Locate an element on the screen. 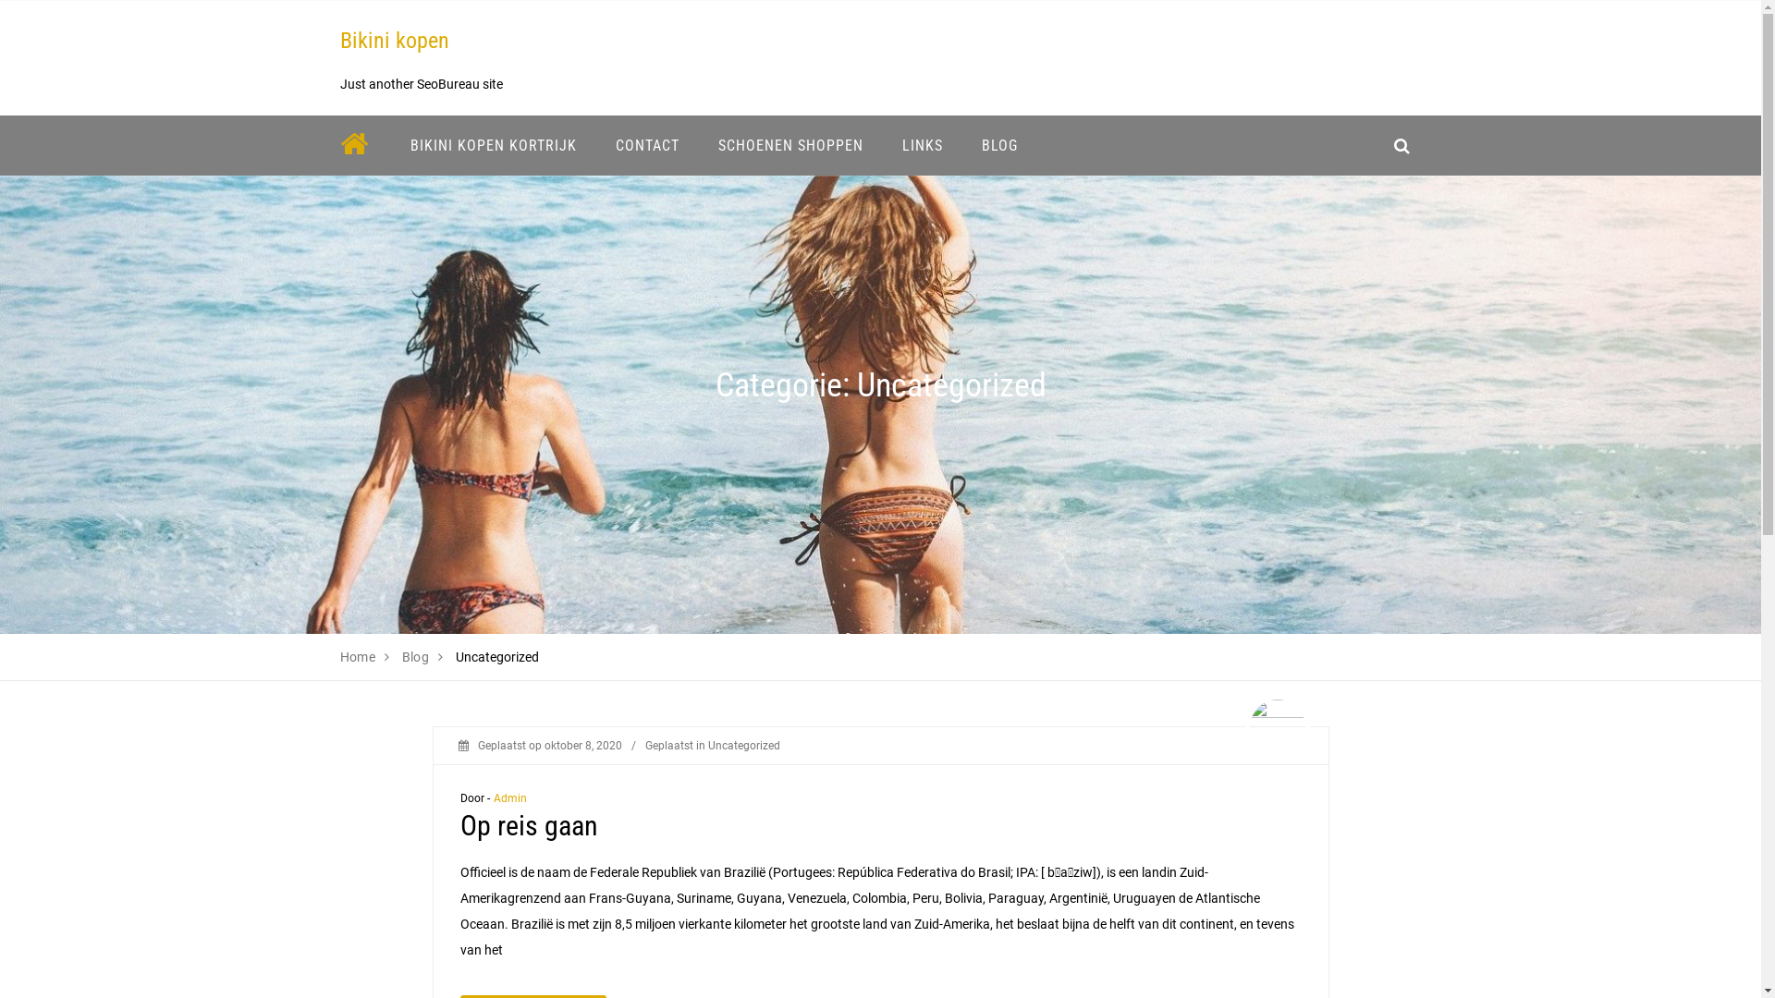 The image size is (1775, 998). Op reis gaan is located at coordinates (529, 826).